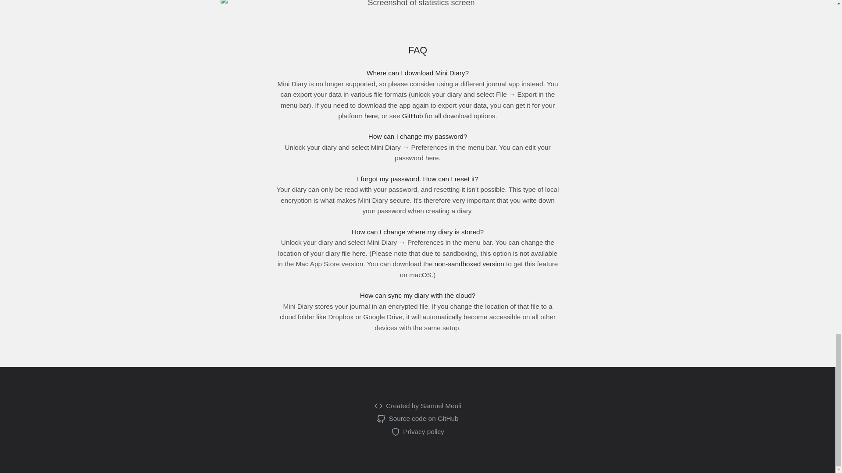 This screenshot has width=842, height=473. What do you see at coordinates (469, 264) in the screenshot?
I see `non-sandboxed version` at bounding box center [469, 264].